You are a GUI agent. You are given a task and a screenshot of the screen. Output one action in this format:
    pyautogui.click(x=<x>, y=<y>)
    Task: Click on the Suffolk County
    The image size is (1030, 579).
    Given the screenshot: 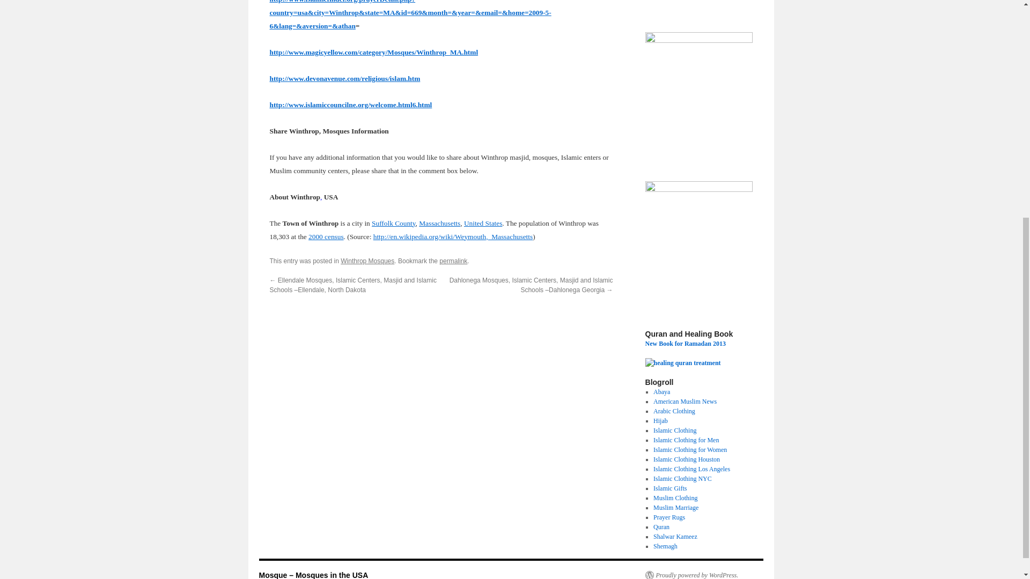 What is the action you would take?
    pyautogui.click(x=393, y=223)
    